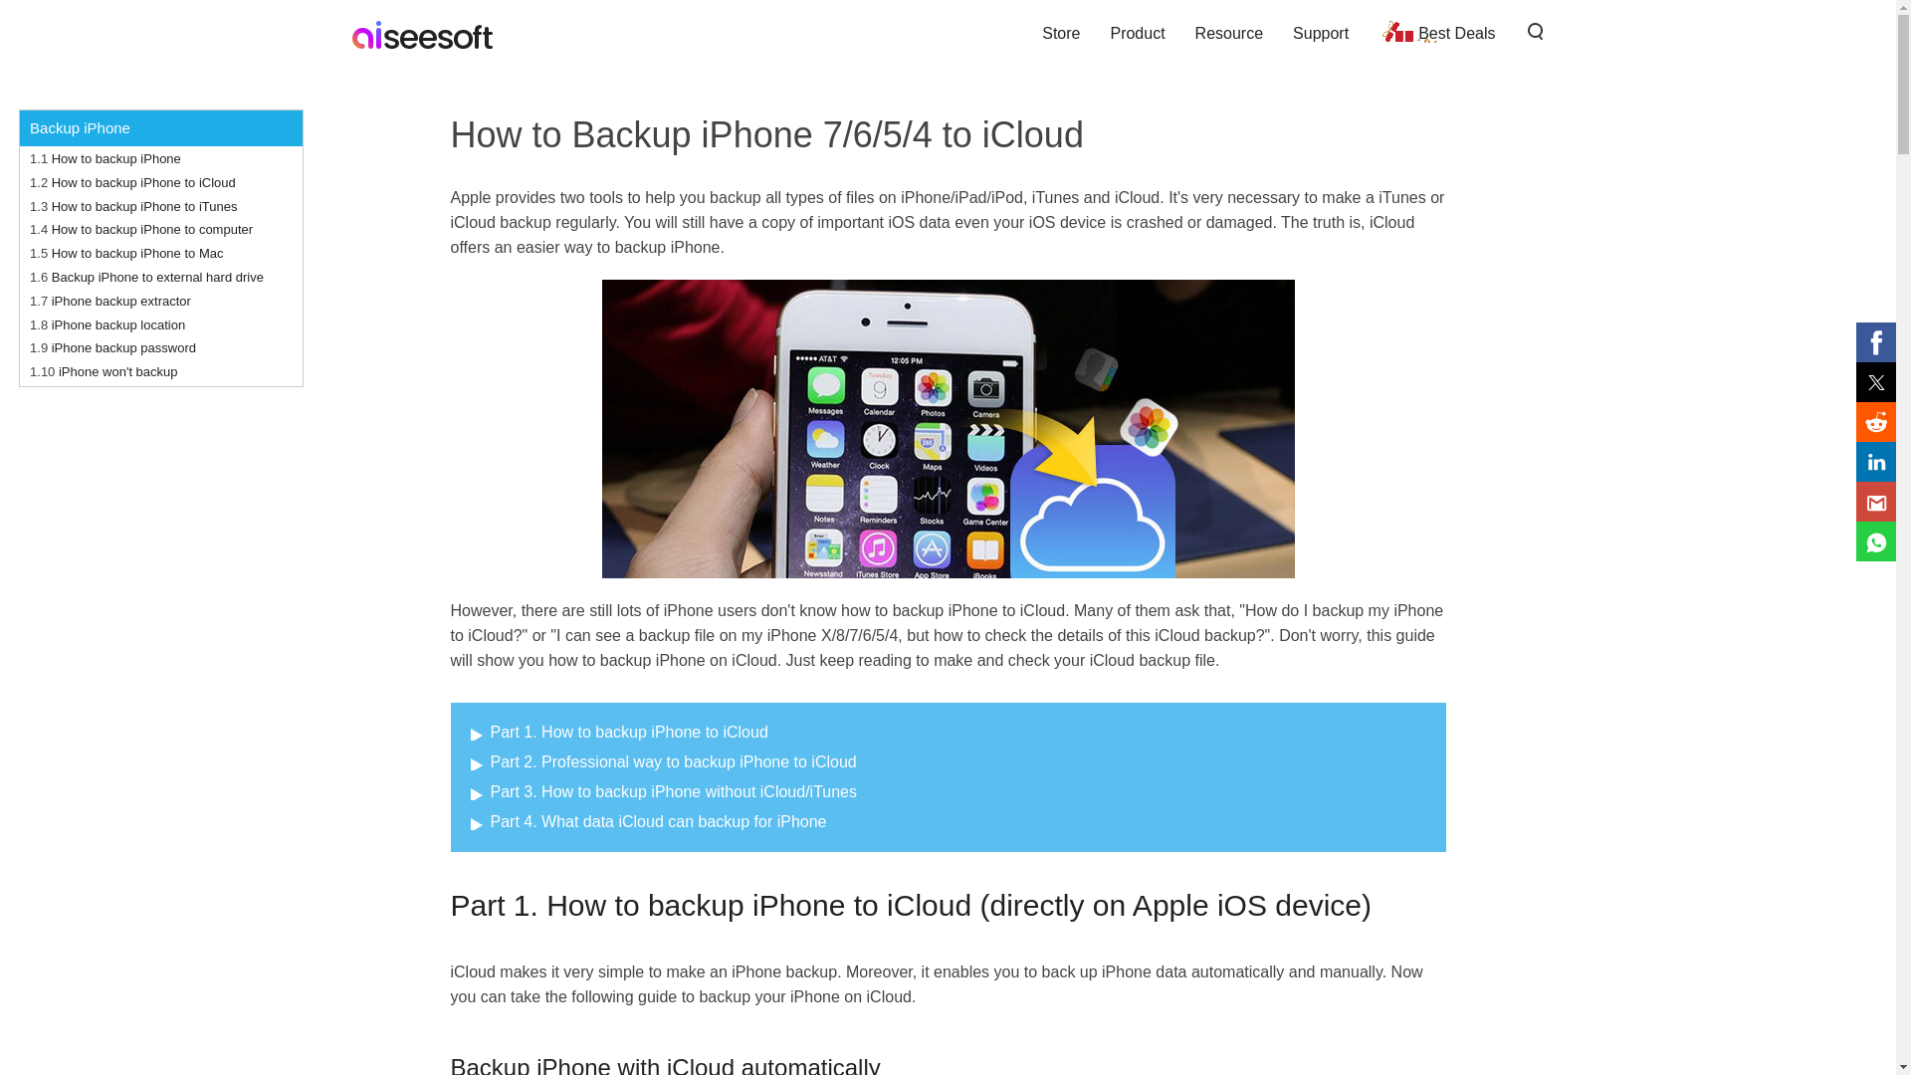  What do you see at coordinates (151, 229) in the screenshot?
I see `How to backup iPhone to computer` at bounding box center [151, 229].